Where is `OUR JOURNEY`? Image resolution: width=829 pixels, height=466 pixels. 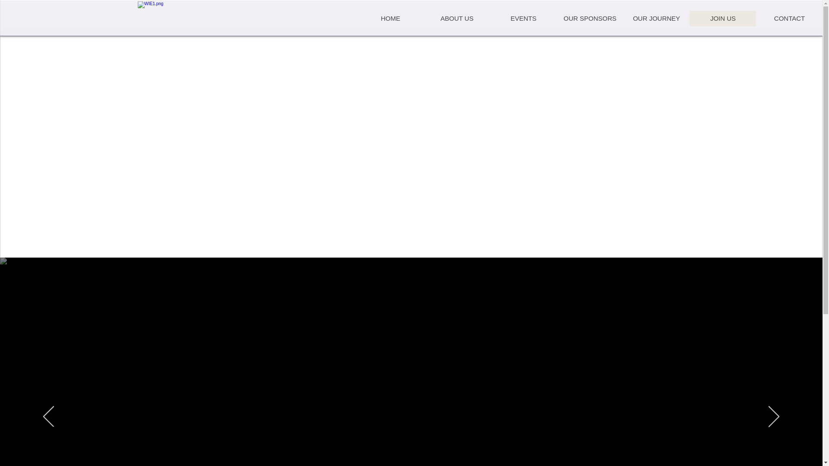
OUR JOURNEY is located at coordinates (656, 18).